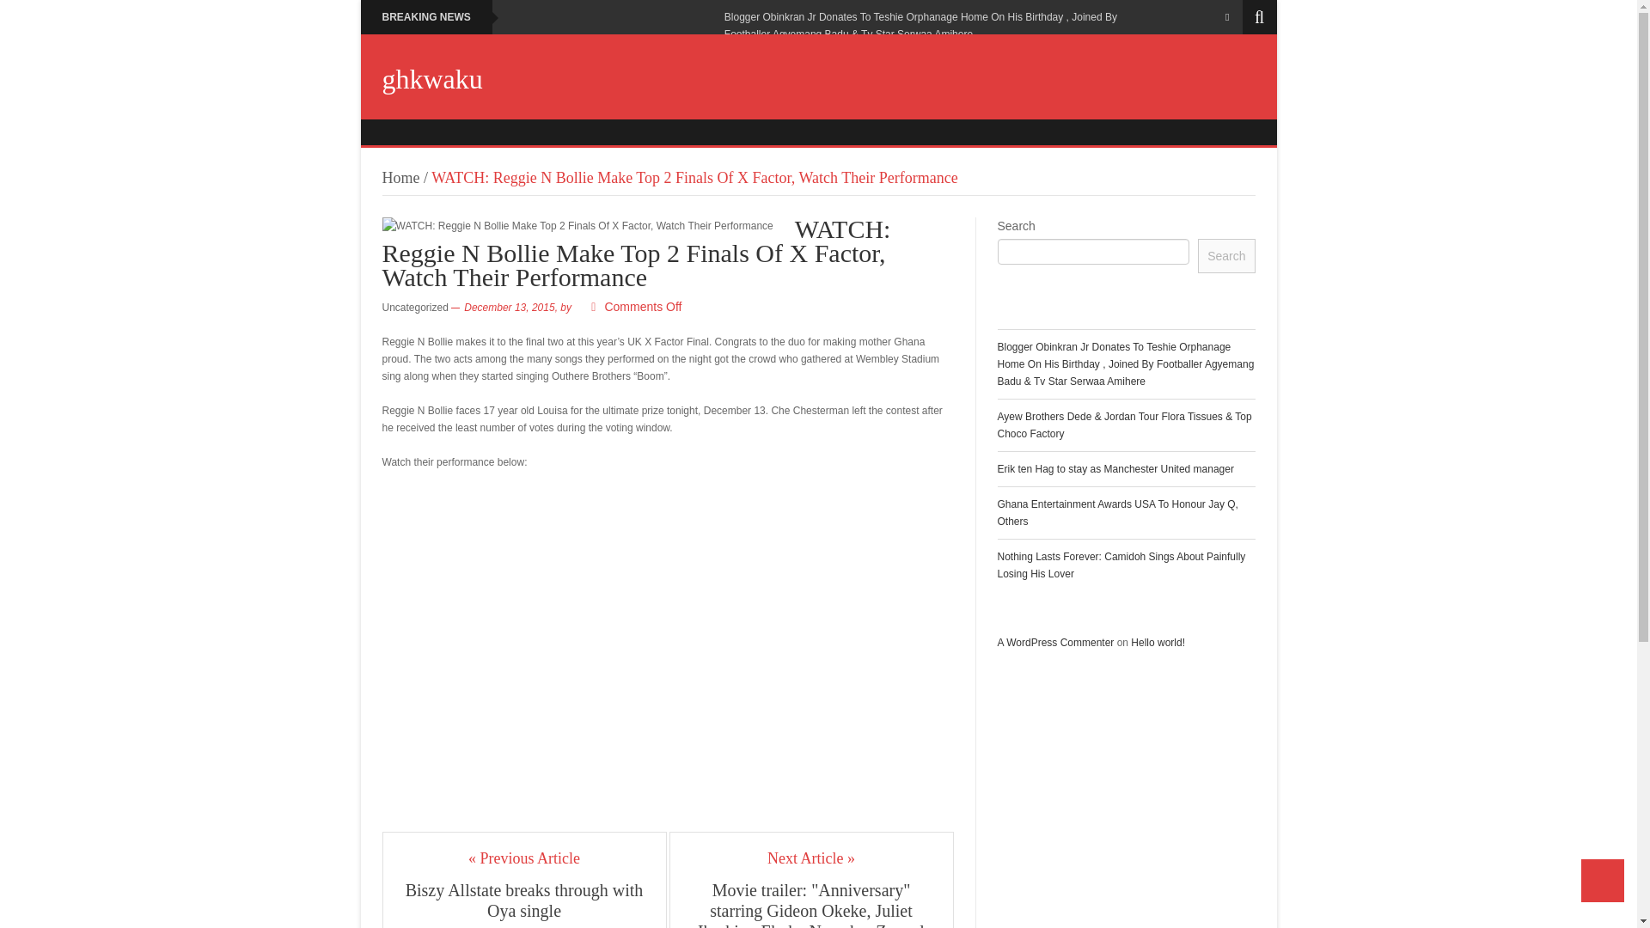 This screenshot has width=1650, height=928. I want to click on Ghana Entertainment Awards USA To Honour Jay Q, Others, so click(1117, 512).